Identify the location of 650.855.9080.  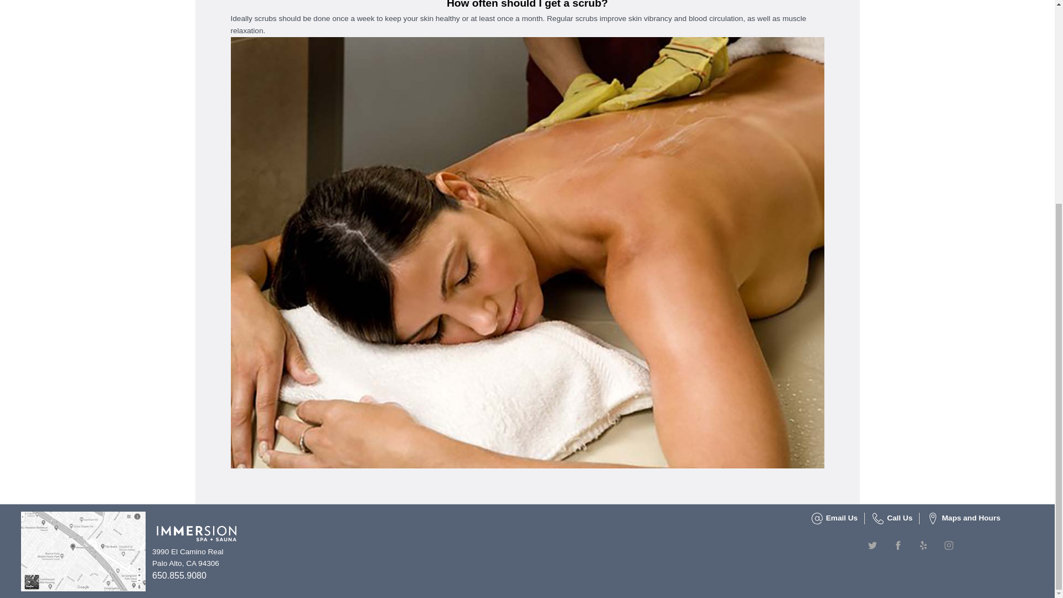
(179, 575).